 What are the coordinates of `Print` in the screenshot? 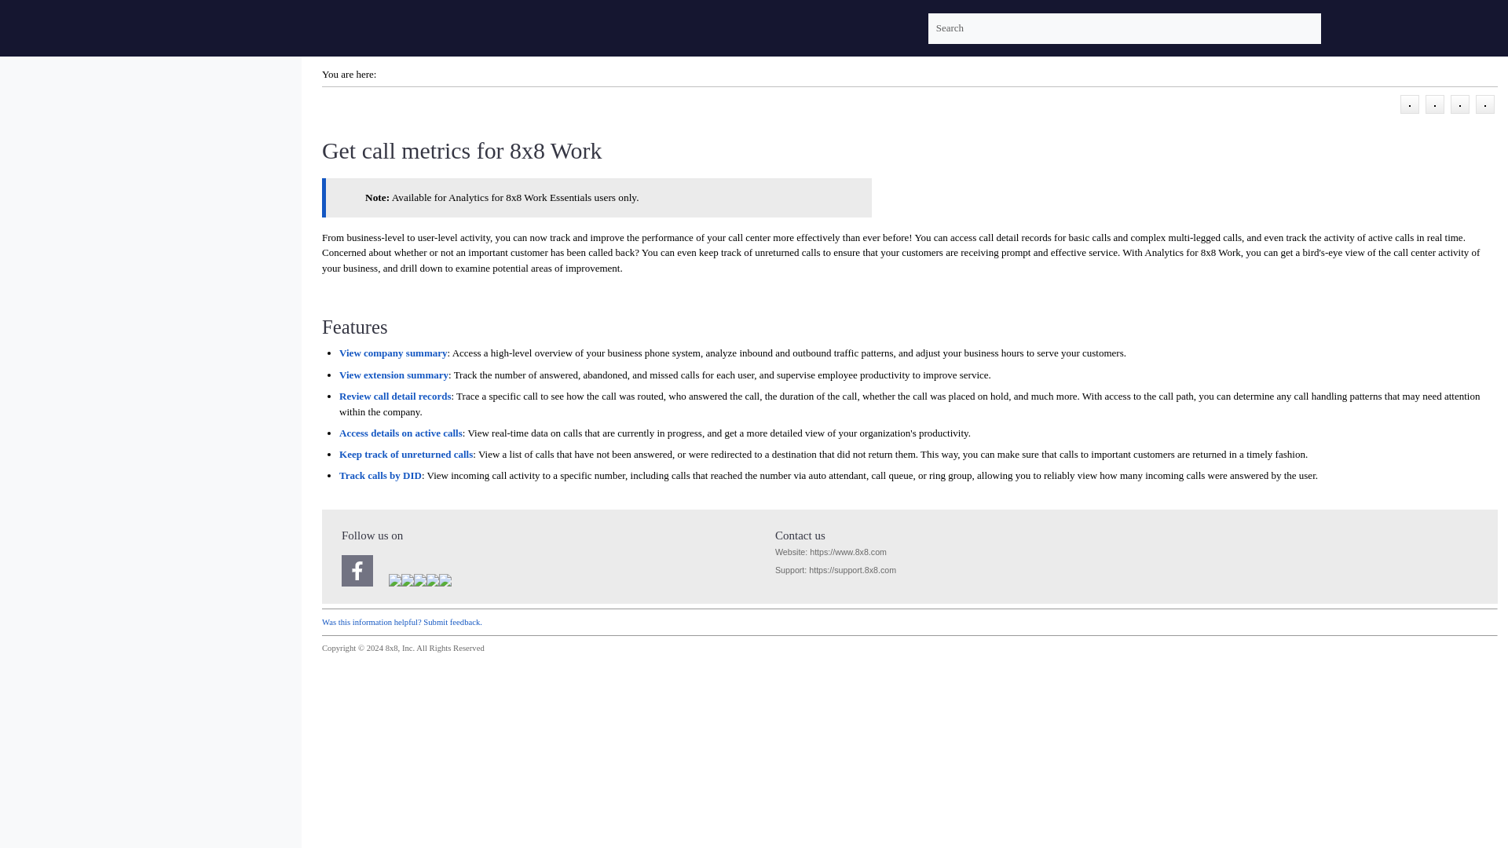 It's located at (1409, 103).